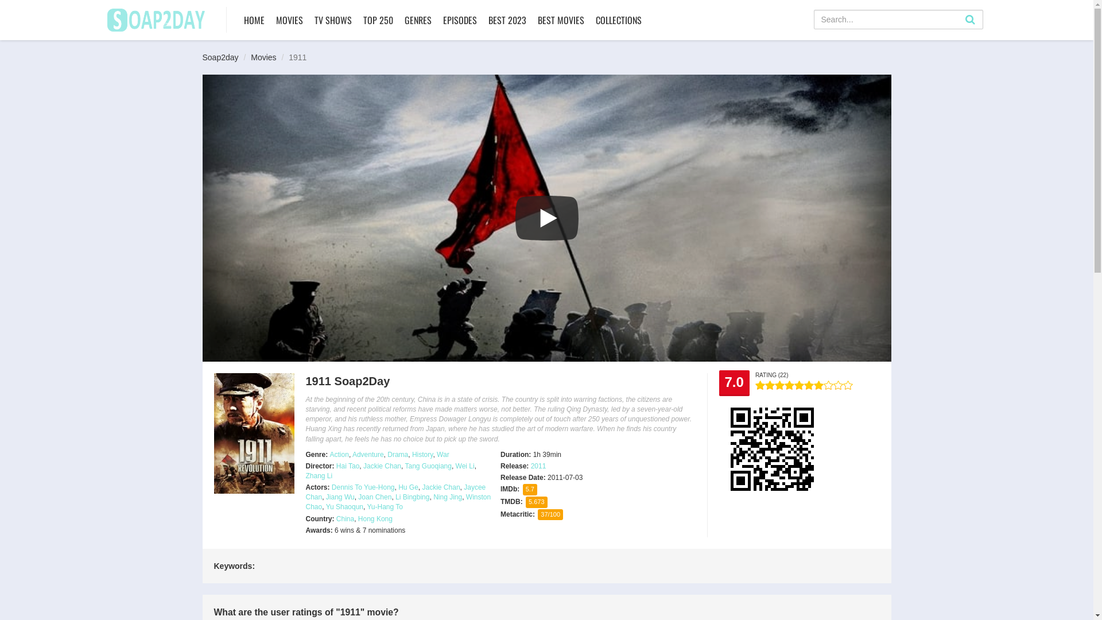  I want to click on 5 Stars, so click(799, 385).